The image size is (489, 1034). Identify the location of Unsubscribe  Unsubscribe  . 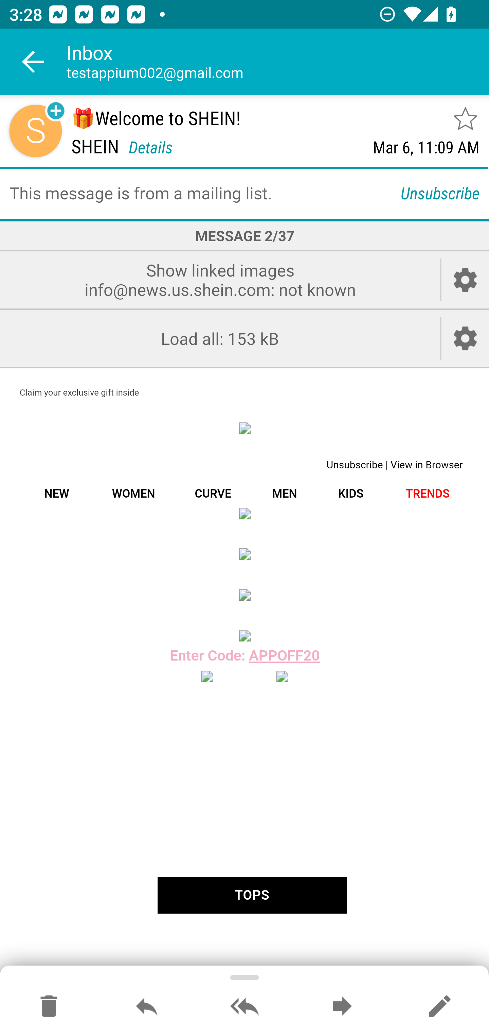
(356, 465).